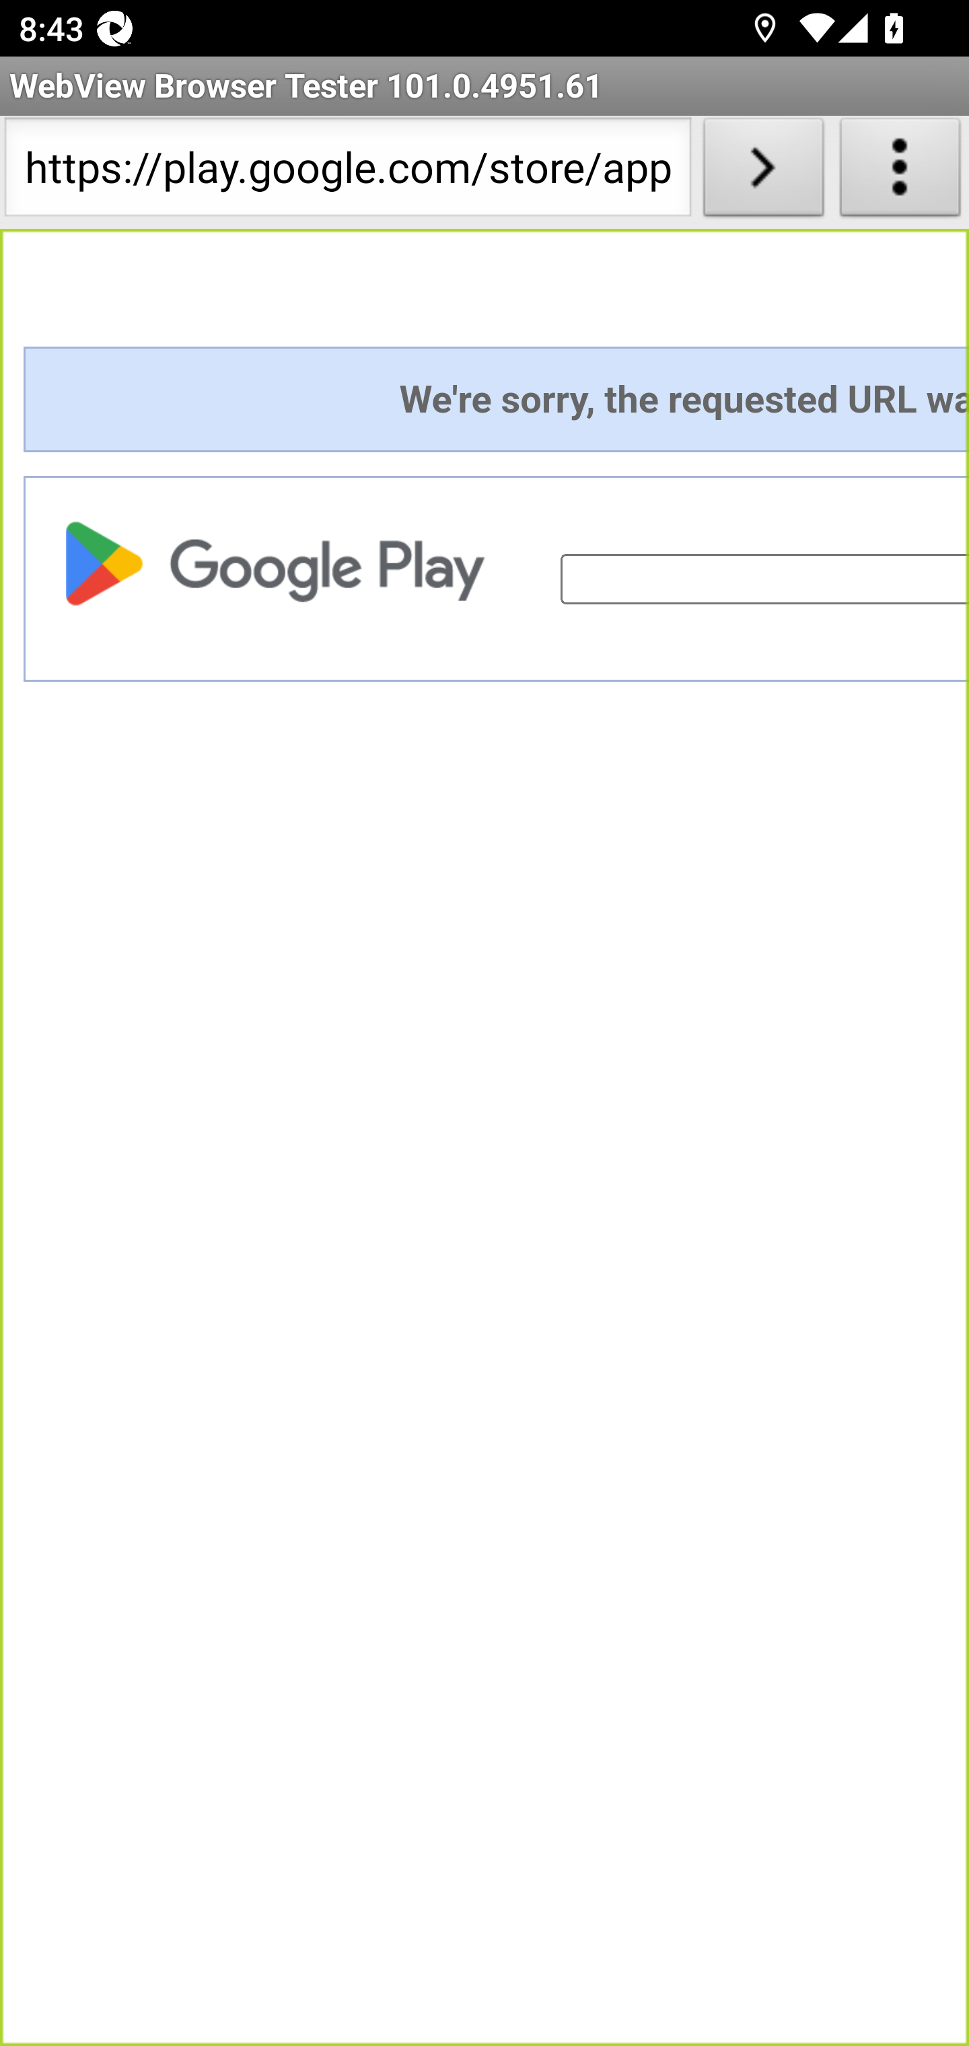 This screenshot has height=2046, width=969. I want to click on Load URL, so click(763, 172).